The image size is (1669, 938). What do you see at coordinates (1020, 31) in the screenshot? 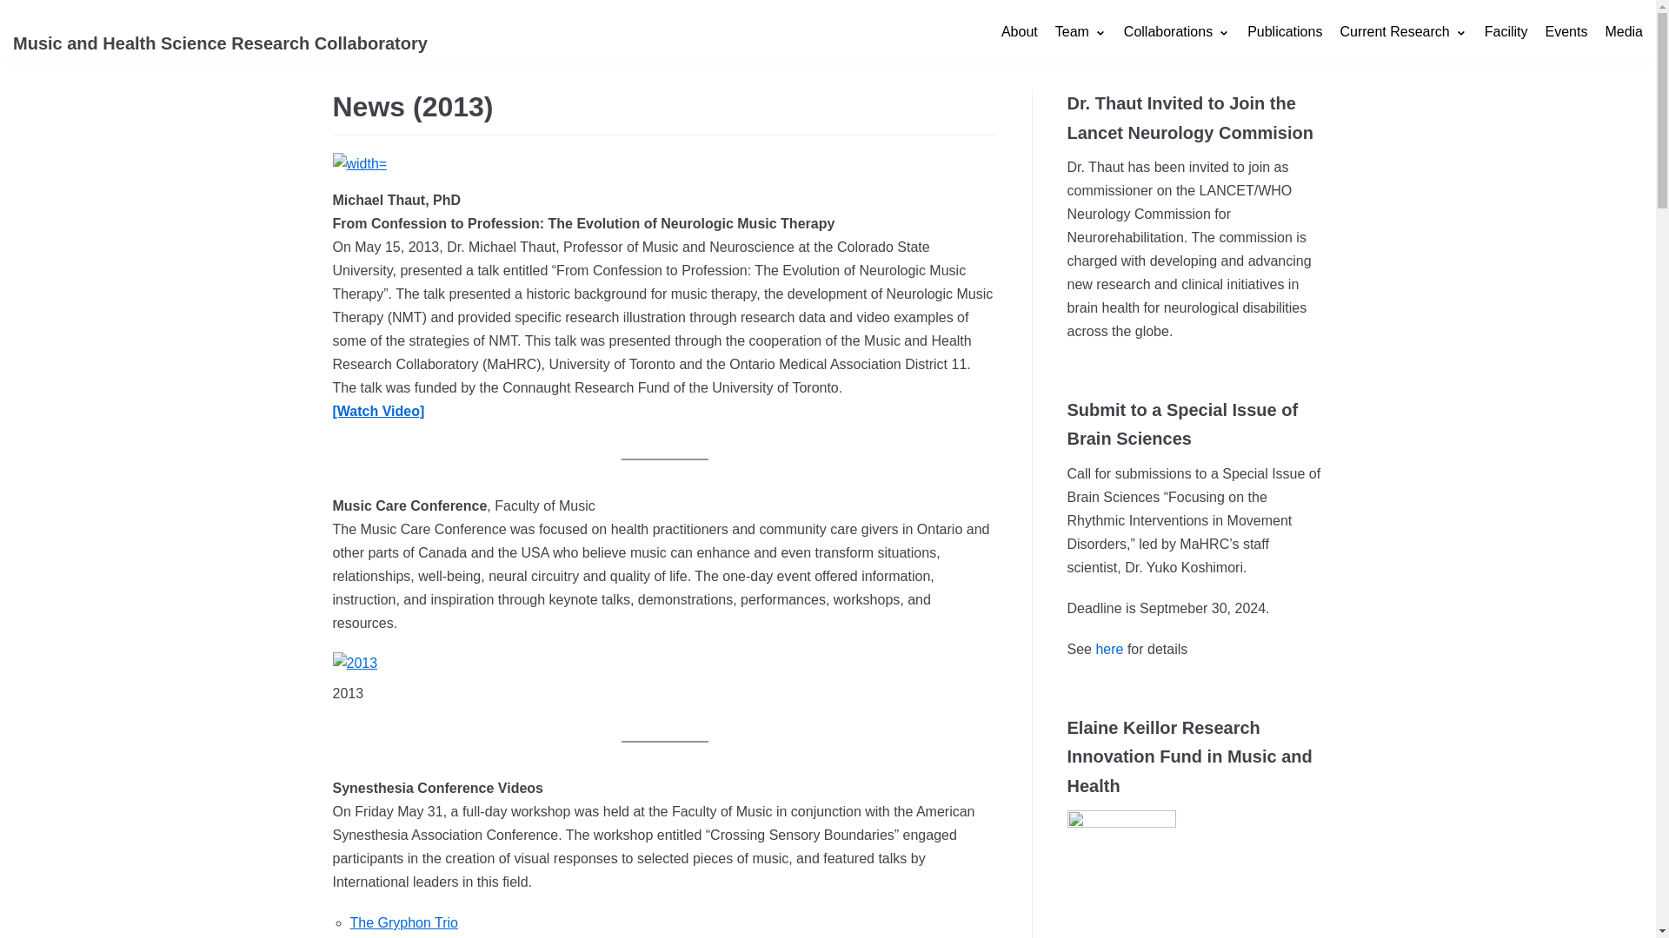
I see `About` at bounding box center [1020, 31].